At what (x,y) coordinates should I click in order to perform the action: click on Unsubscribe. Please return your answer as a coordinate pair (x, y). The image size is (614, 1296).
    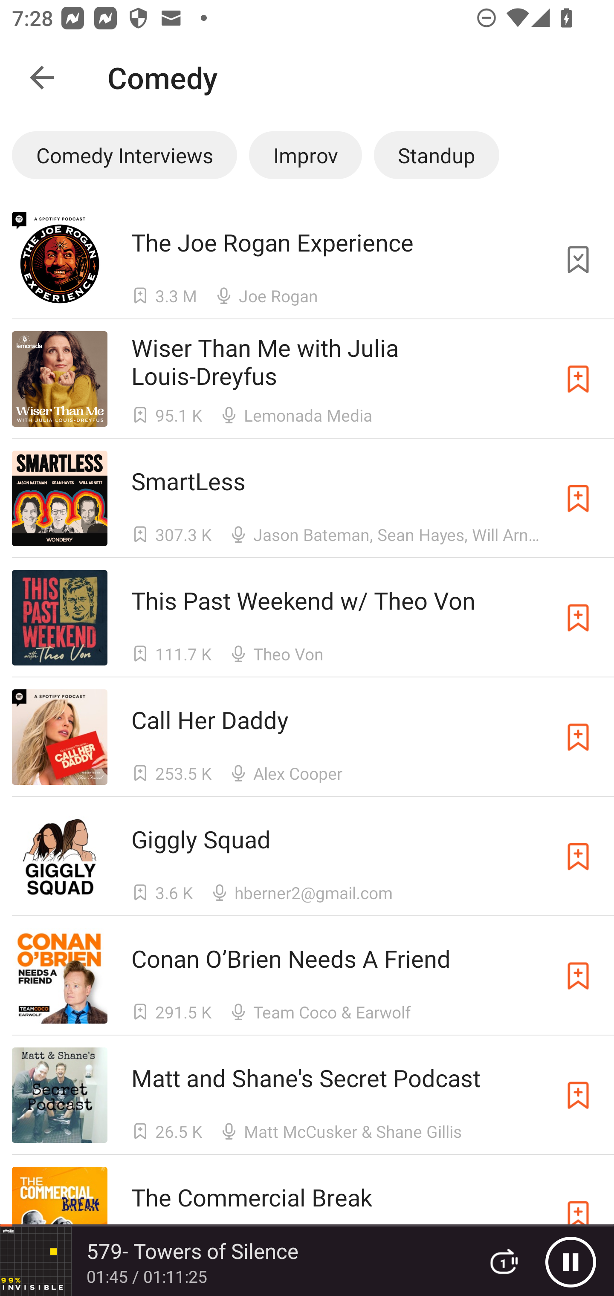
    Looking at the image, I should click on (578, 259).